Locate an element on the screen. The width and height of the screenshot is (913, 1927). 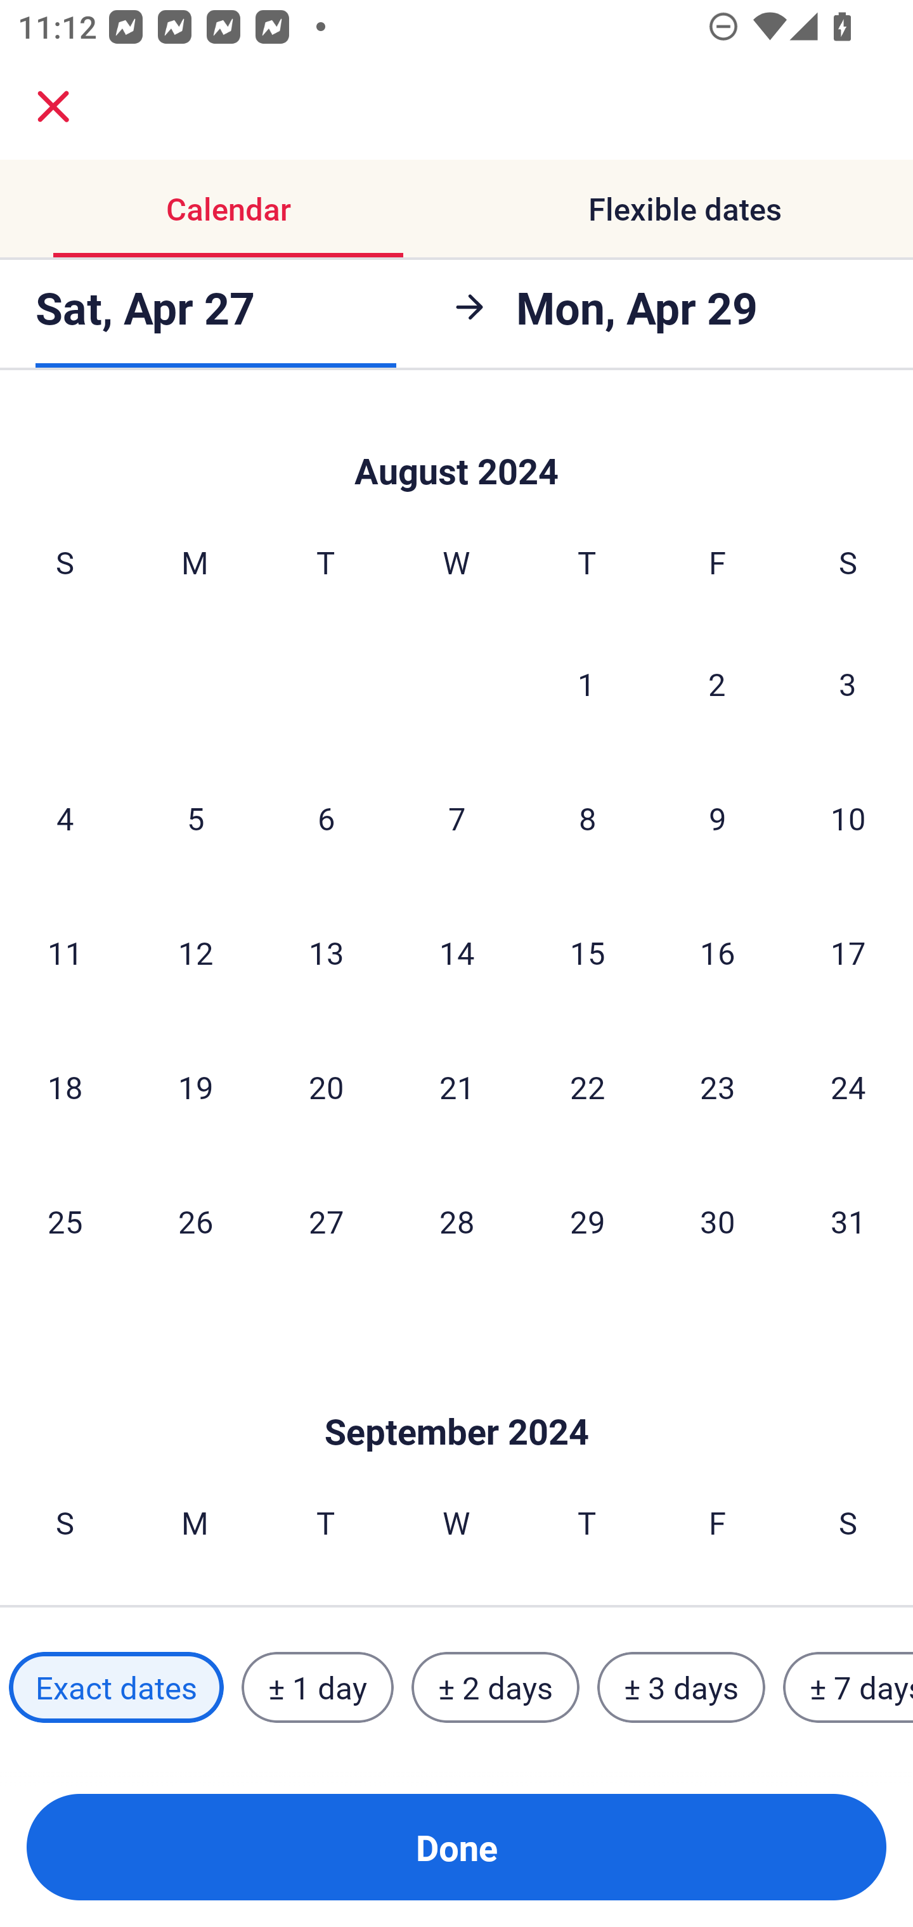
± 1 day is located at coordinates (317, 1687).